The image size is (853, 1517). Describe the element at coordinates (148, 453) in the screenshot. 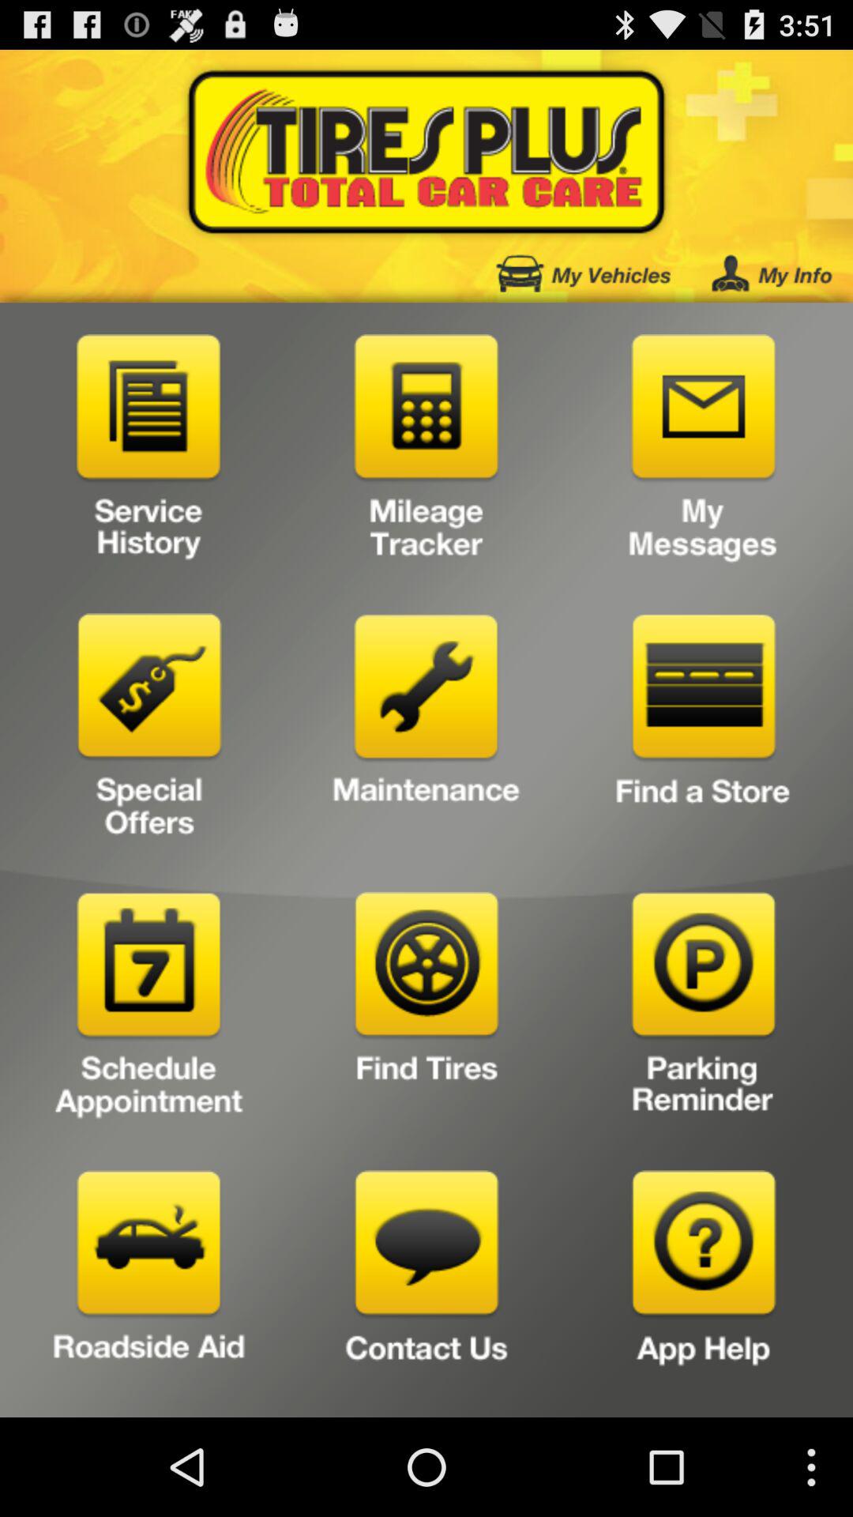

I see `service` at that location.